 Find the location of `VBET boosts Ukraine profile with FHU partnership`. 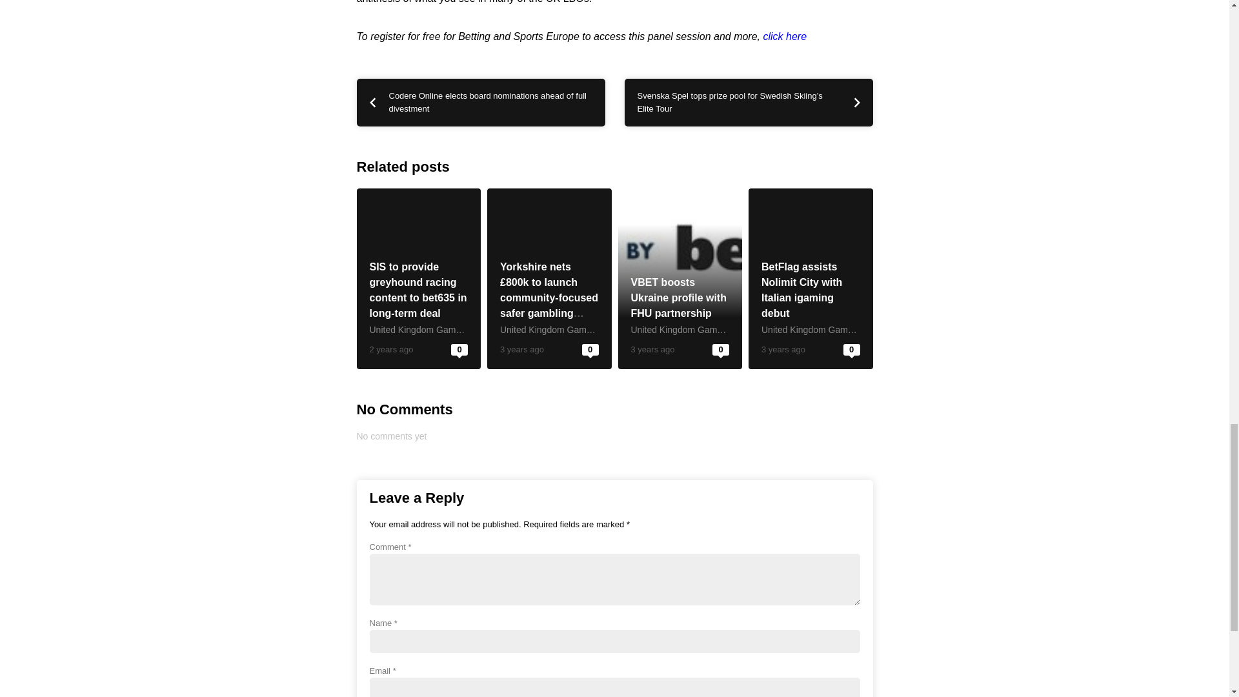

VBET boosts Ukraine profile with FHU partnership is located at coordinates (678, 297).